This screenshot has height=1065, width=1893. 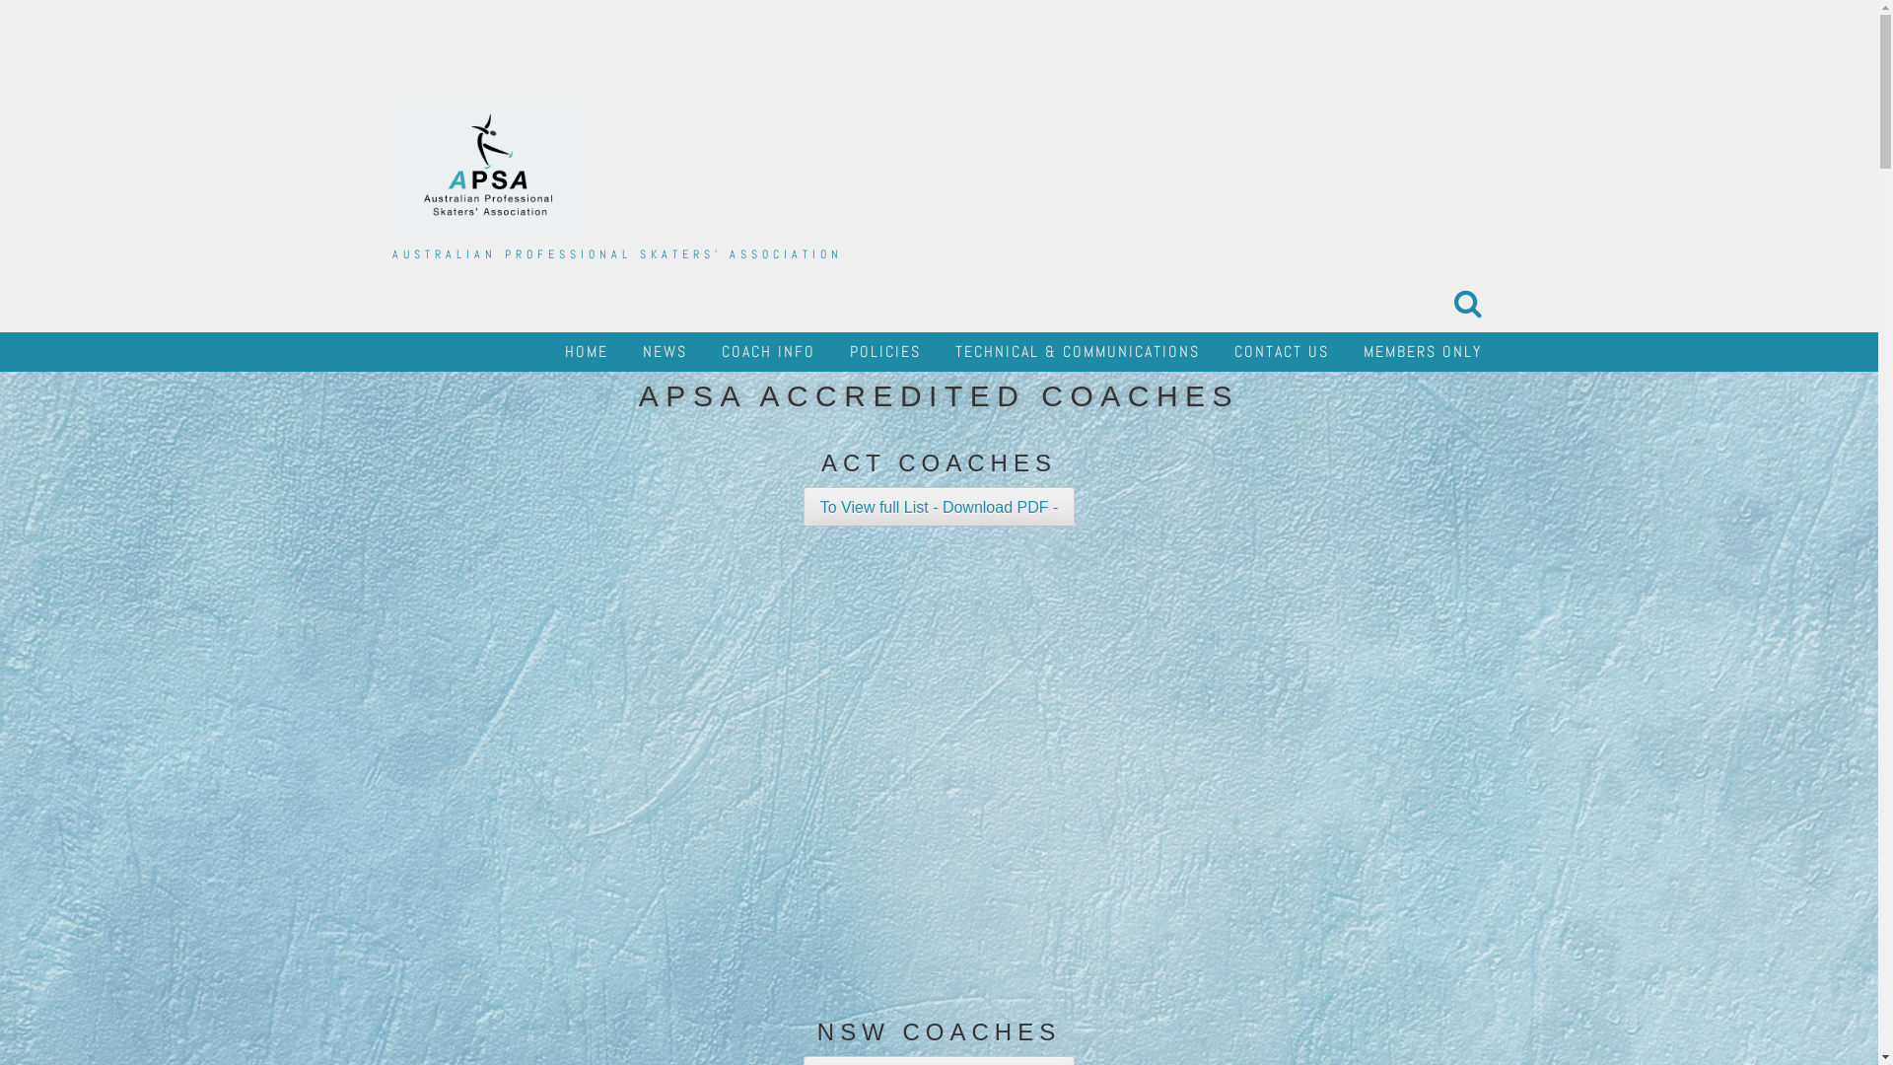 I want to click on MEMBERS ONLY, so click(x=1422, y=352).